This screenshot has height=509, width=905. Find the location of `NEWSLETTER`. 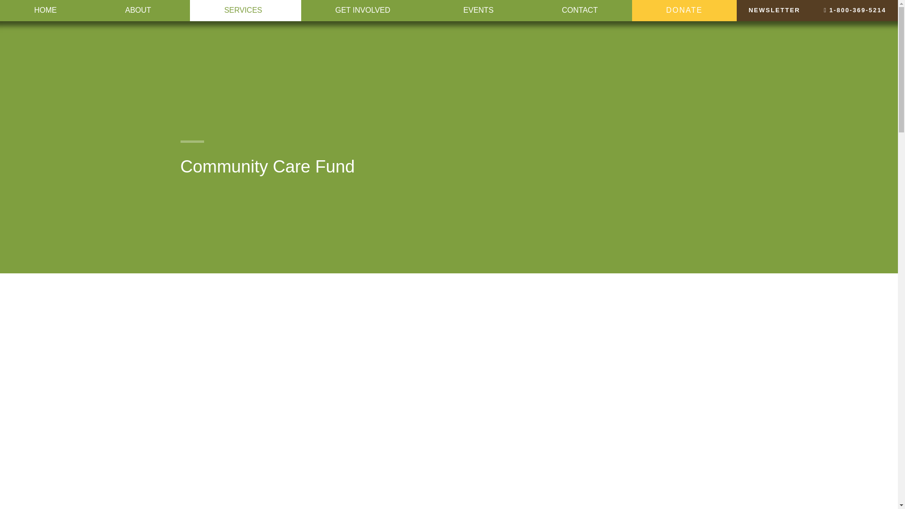

NEWSLETTER is located at coordinates (774, 10).